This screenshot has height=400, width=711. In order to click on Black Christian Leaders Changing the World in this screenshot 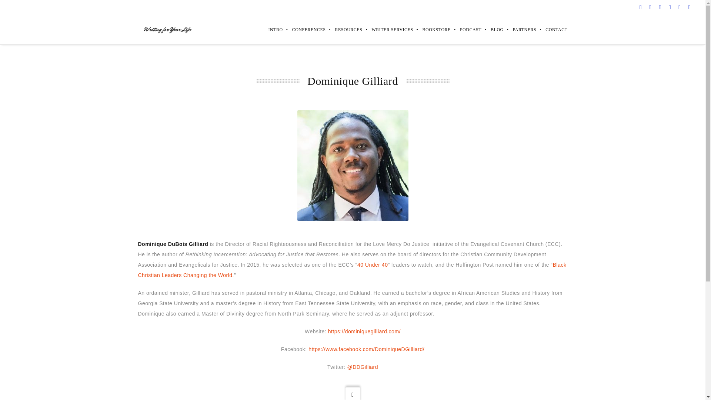, I will do `click(352, 270)`.